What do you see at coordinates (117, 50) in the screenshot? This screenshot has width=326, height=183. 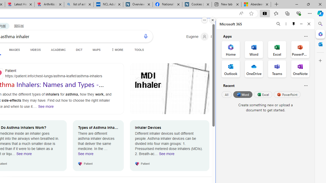 I see `Dropdown Menu` at bounding box center [117, 50].